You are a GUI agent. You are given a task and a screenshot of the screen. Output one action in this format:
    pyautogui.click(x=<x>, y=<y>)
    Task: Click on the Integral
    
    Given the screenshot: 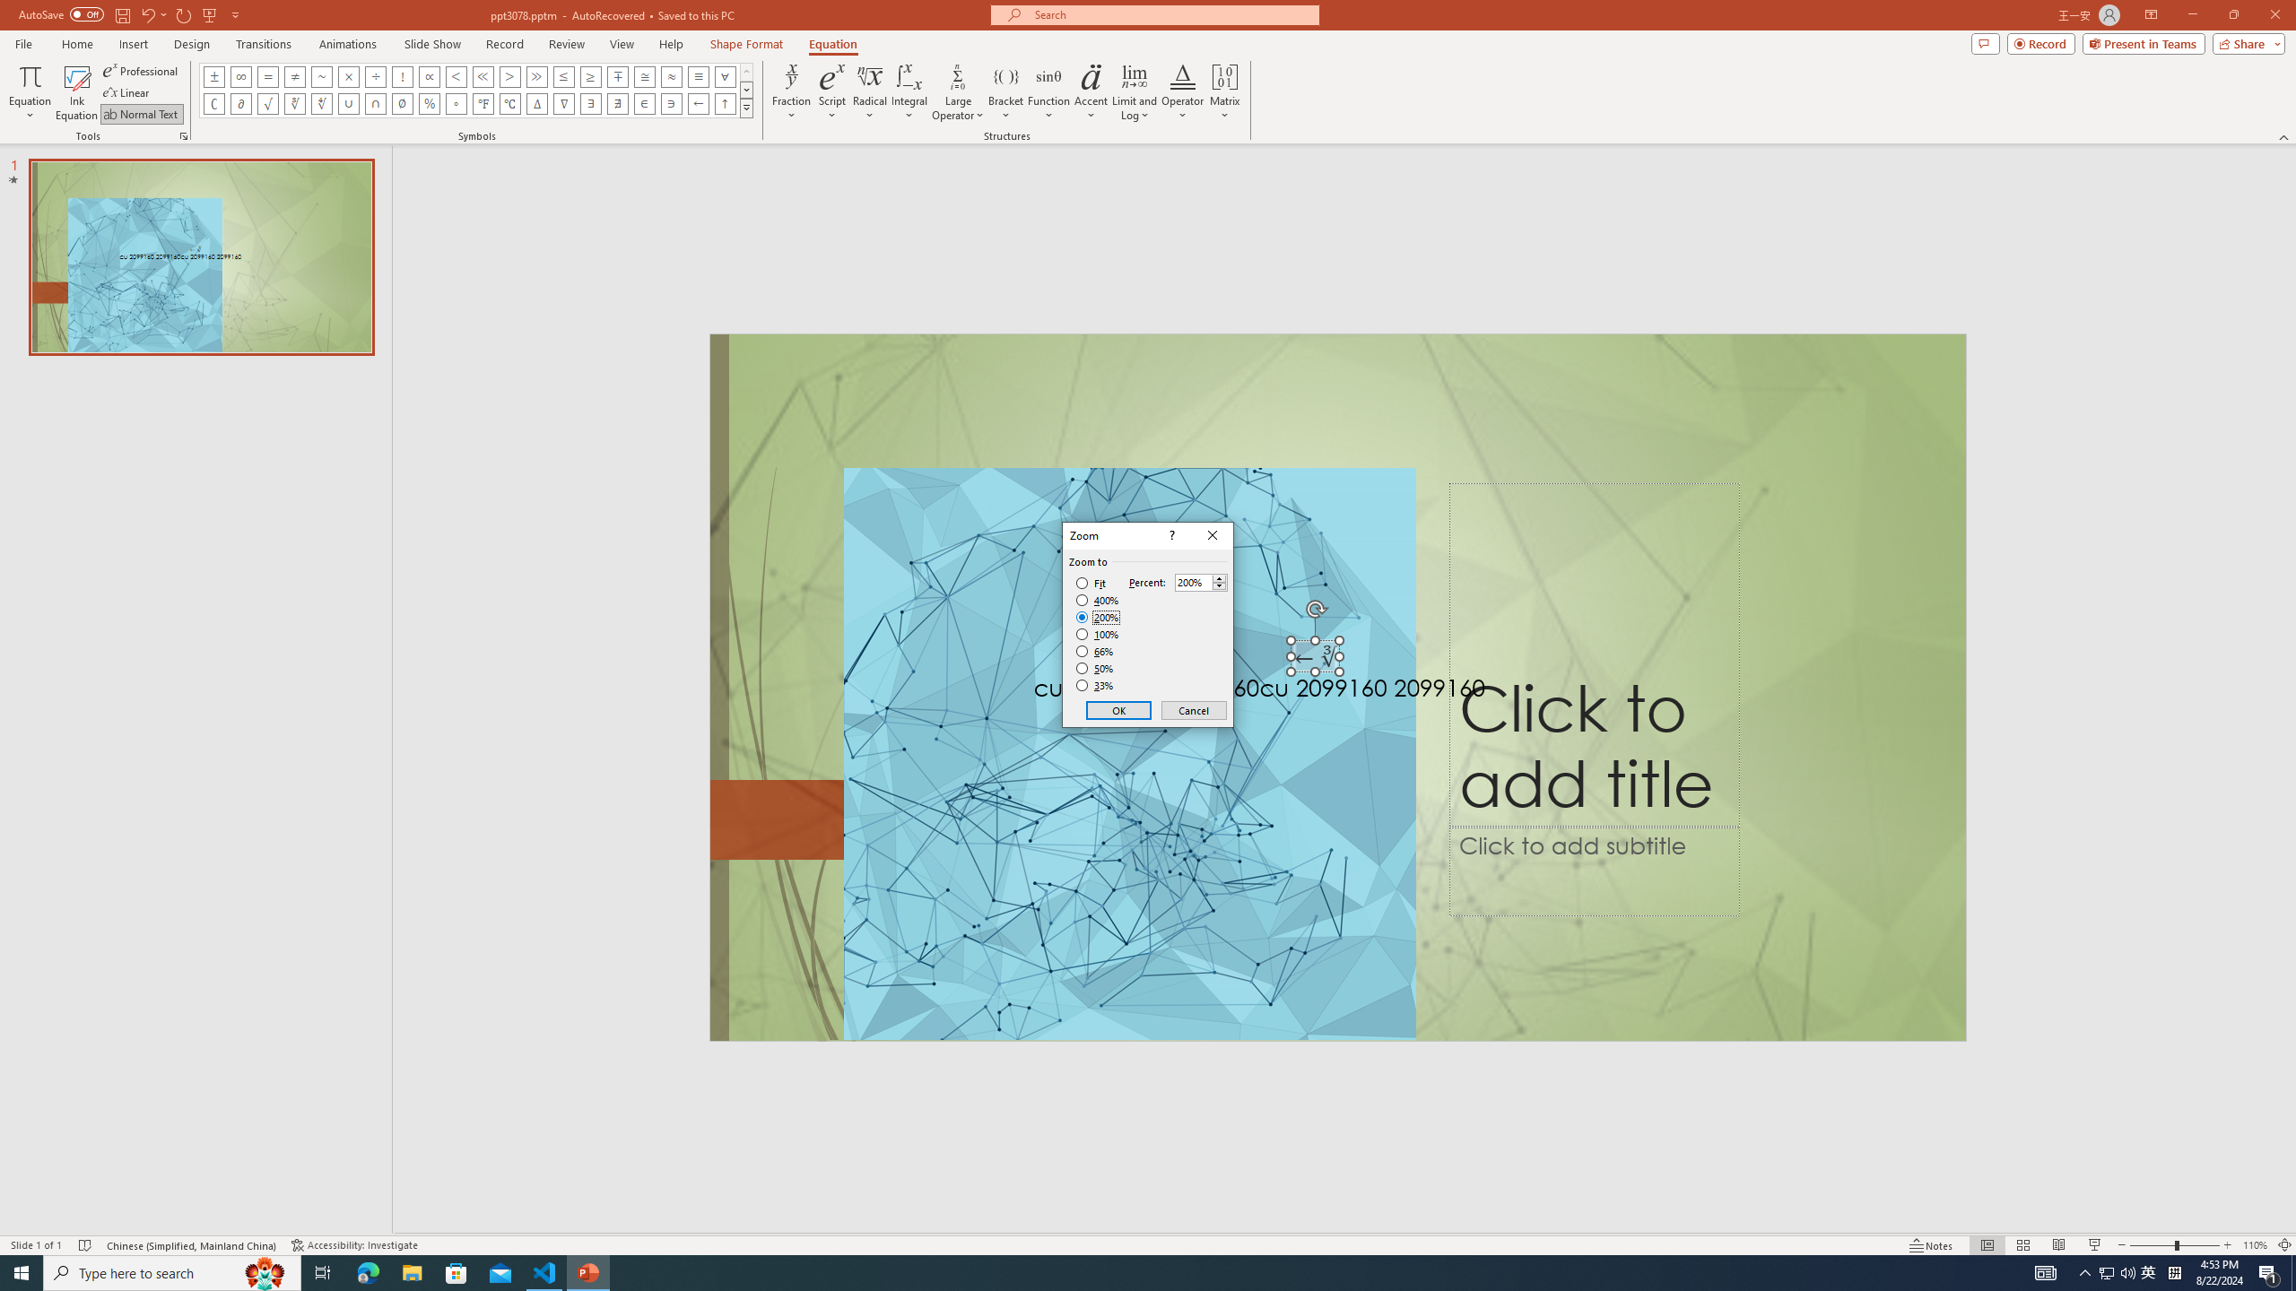 What is the action you would take?
    pyautogui.click(x=909, y=92)
    